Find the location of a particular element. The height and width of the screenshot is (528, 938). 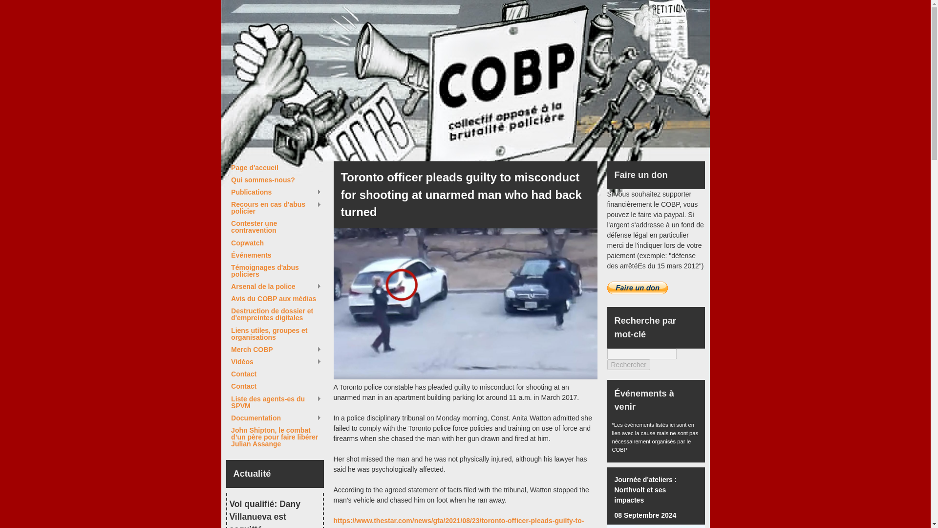

Qui sommes-nous? is located at coordinates (276, 179).